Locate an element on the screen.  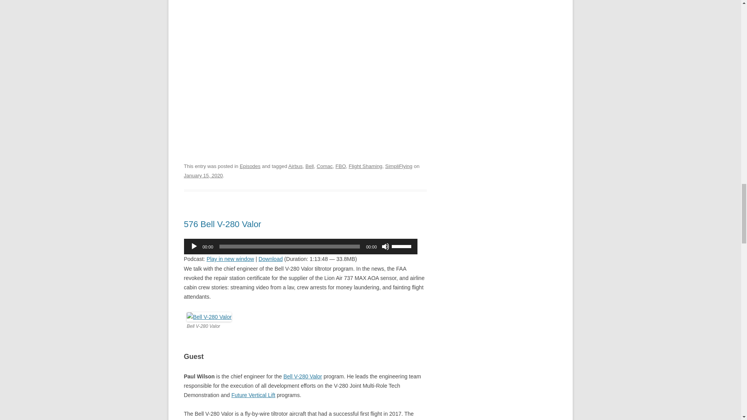
January 15, 2020 is located at coordinates (203, 175).